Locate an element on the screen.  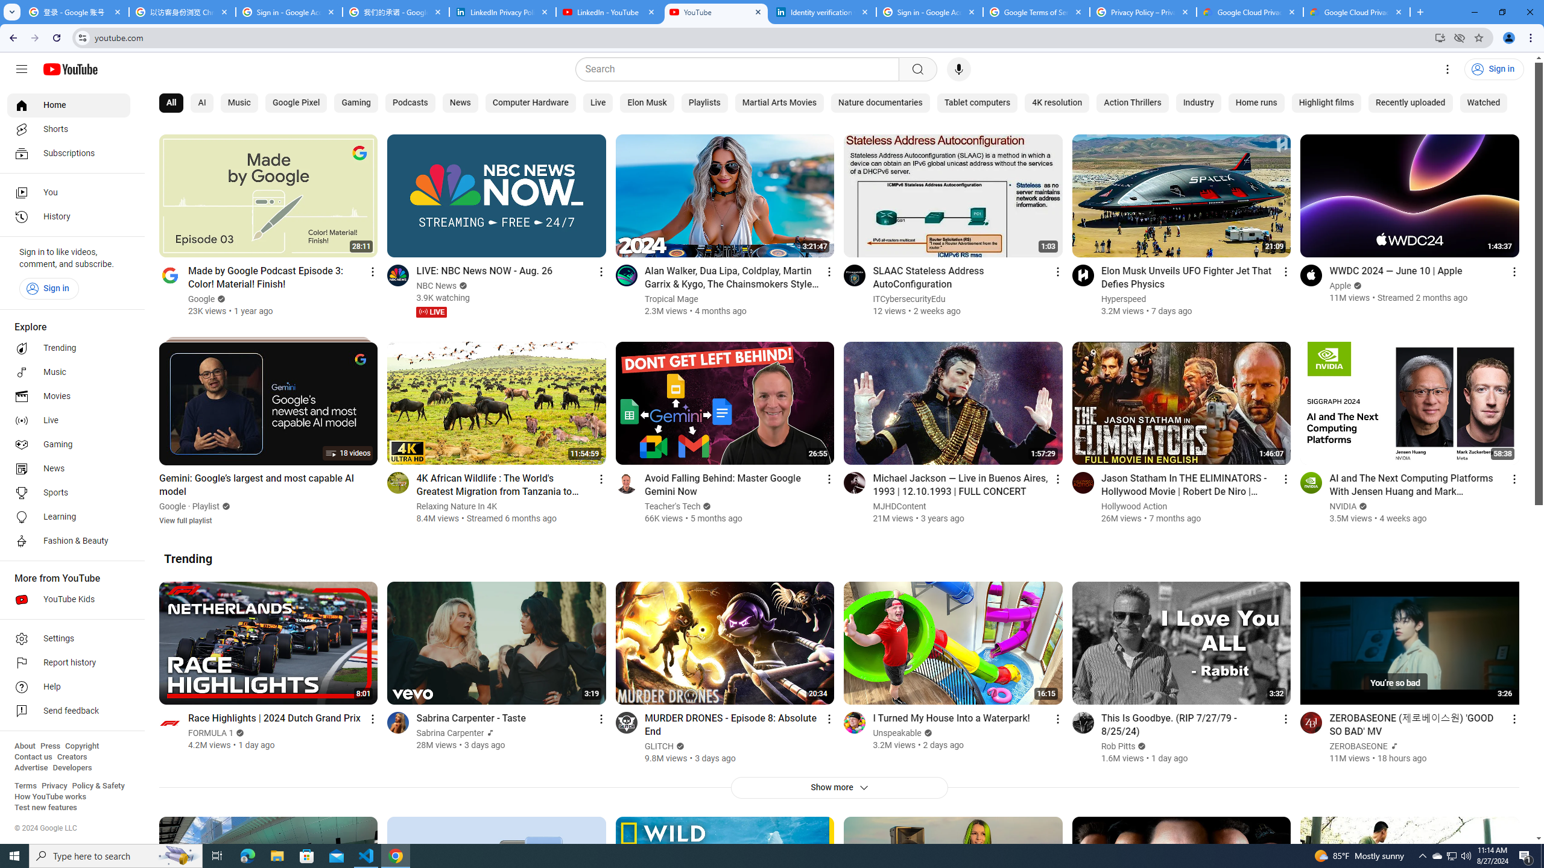
NBC News is located at coordinates (437, 286).